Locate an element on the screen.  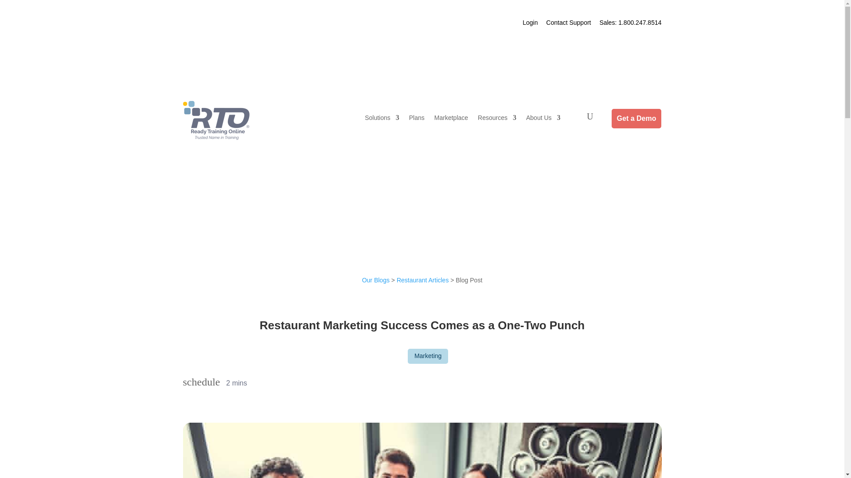
Restaurant Marketing Ideas That Work is located at coordinates (422, 450).